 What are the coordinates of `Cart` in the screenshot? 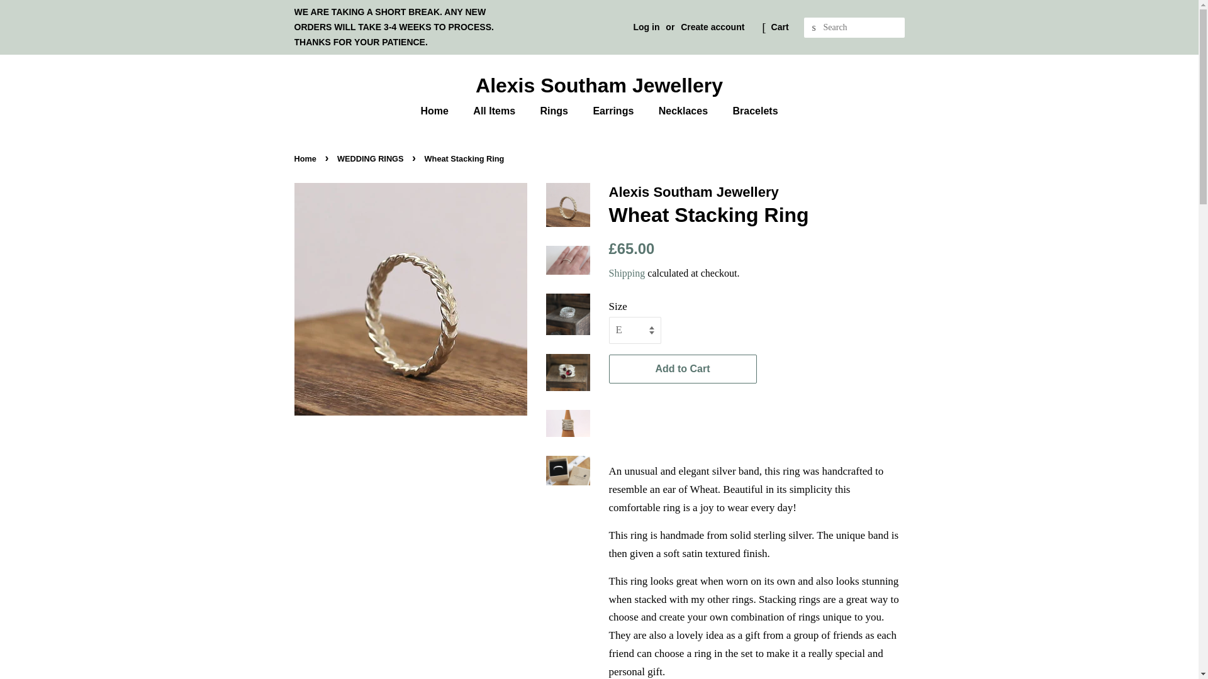 It's located at (780, 28).